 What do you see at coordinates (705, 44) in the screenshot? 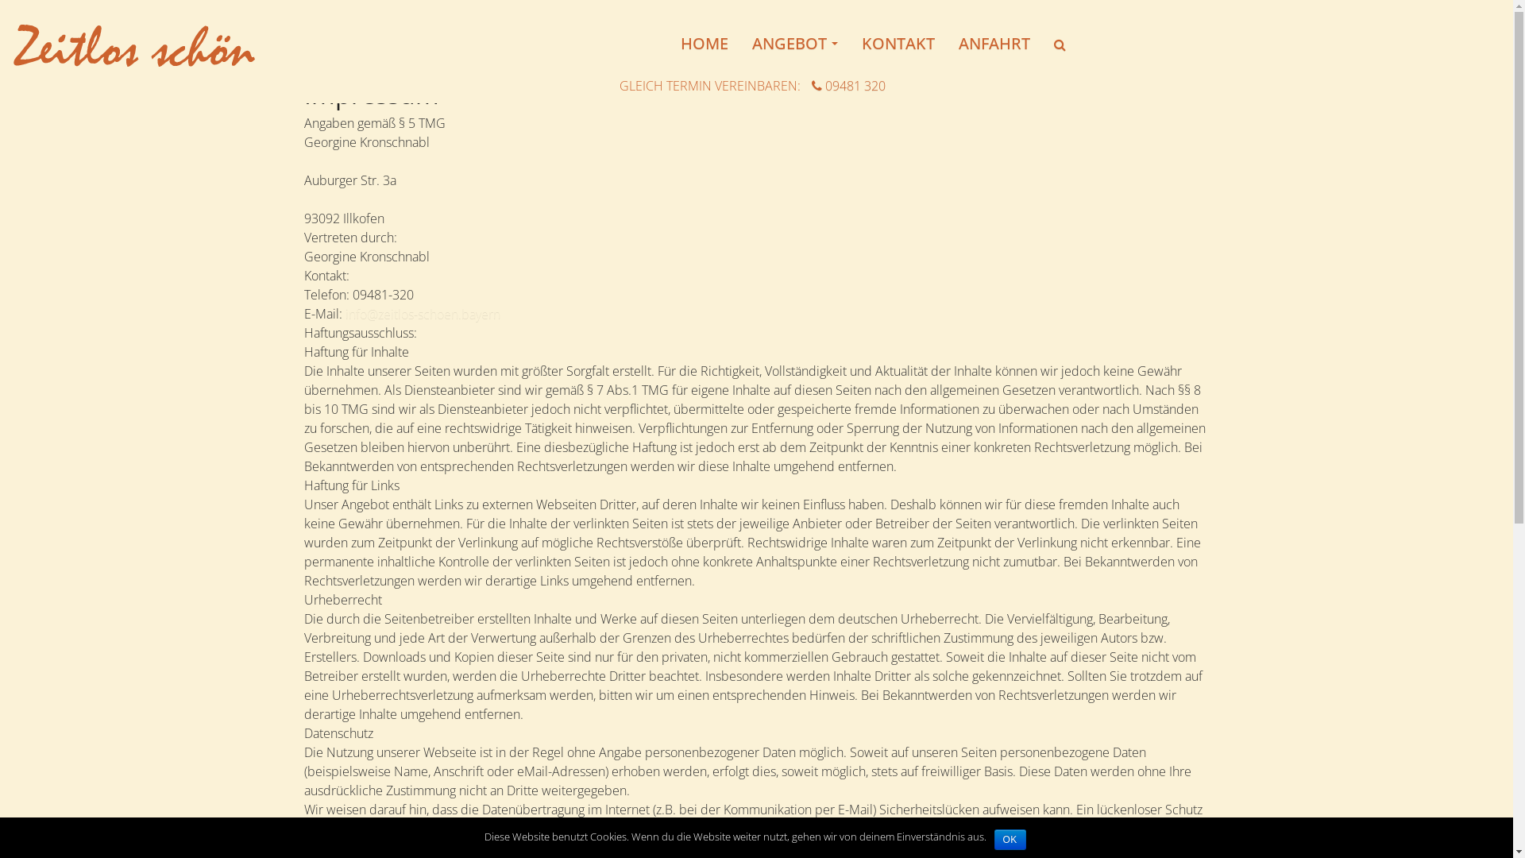
I see `HOME` at bounding box center [705, 44].